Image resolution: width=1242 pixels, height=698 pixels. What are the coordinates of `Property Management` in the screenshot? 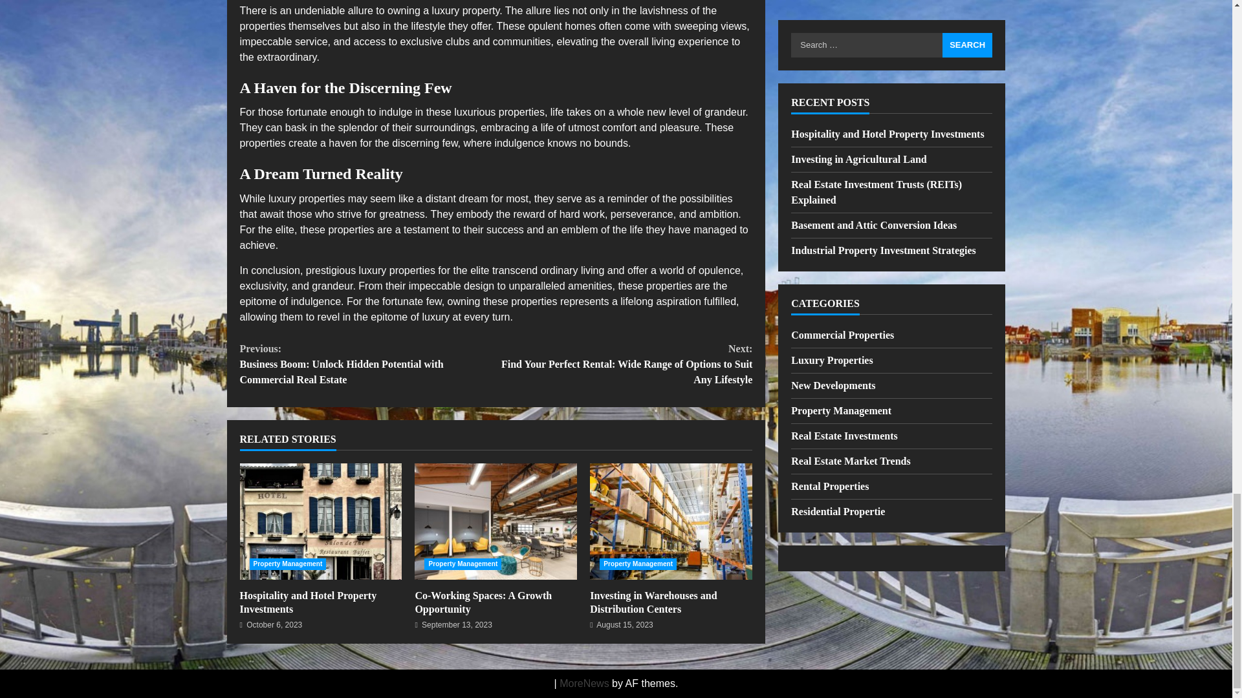 It's located at (463, 564).